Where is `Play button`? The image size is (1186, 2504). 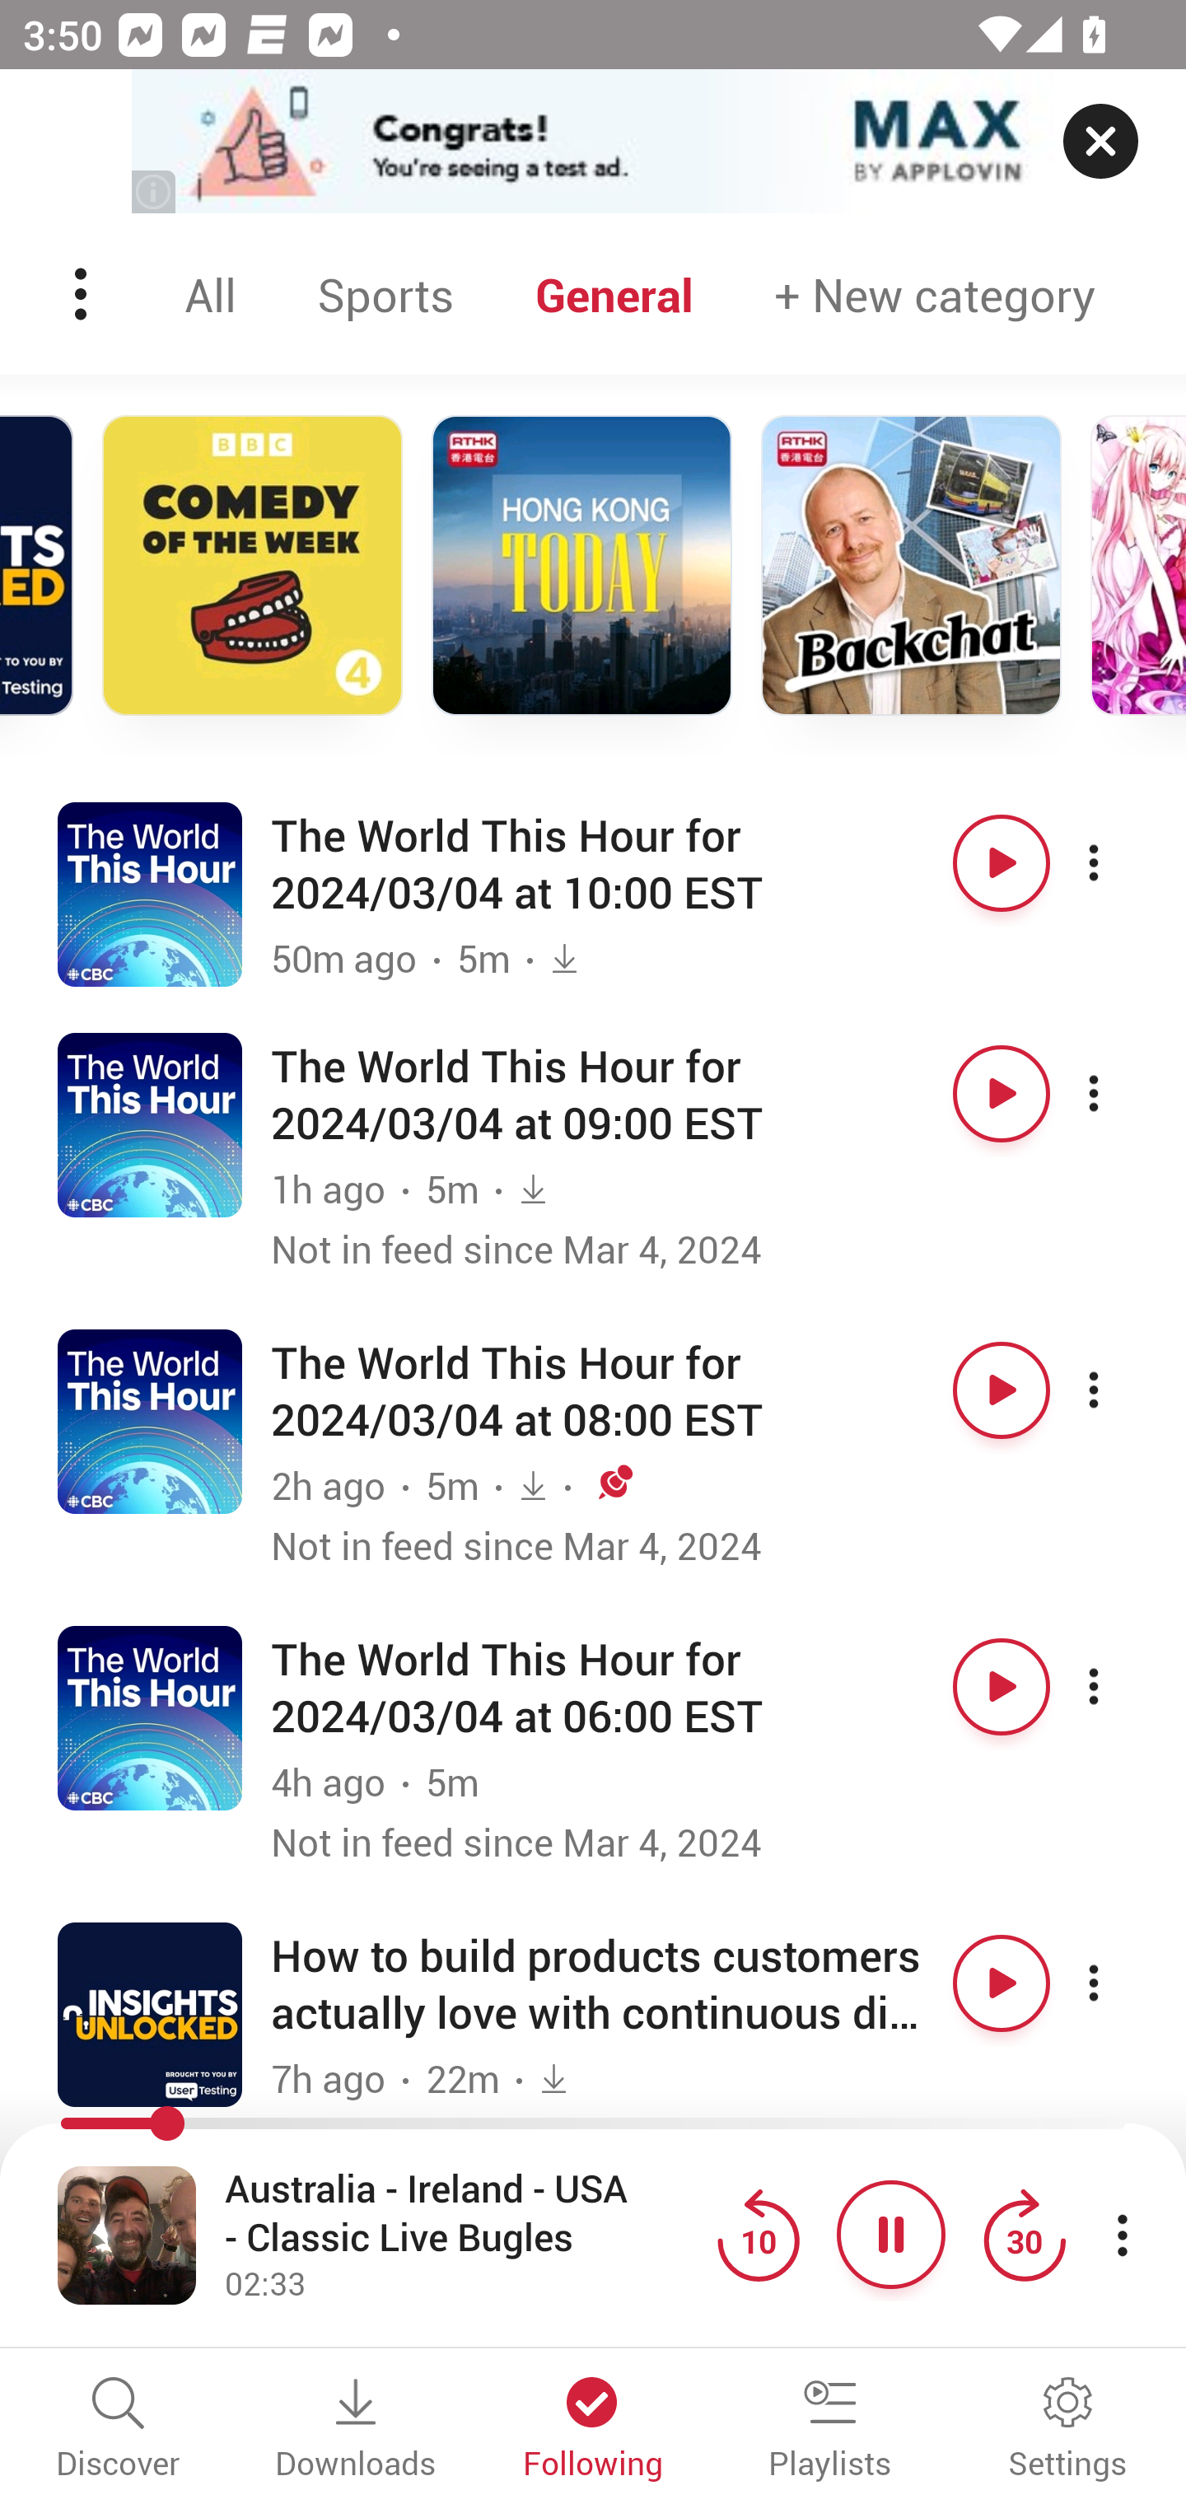
Play button is located at coordinates (1002, 1685).